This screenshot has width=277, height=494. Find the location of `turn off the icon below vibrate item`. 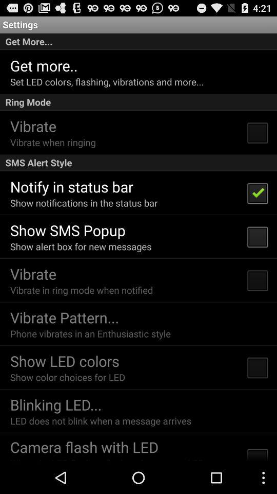

turn off the icon below vibrate item is located at coordinates (81, 290).